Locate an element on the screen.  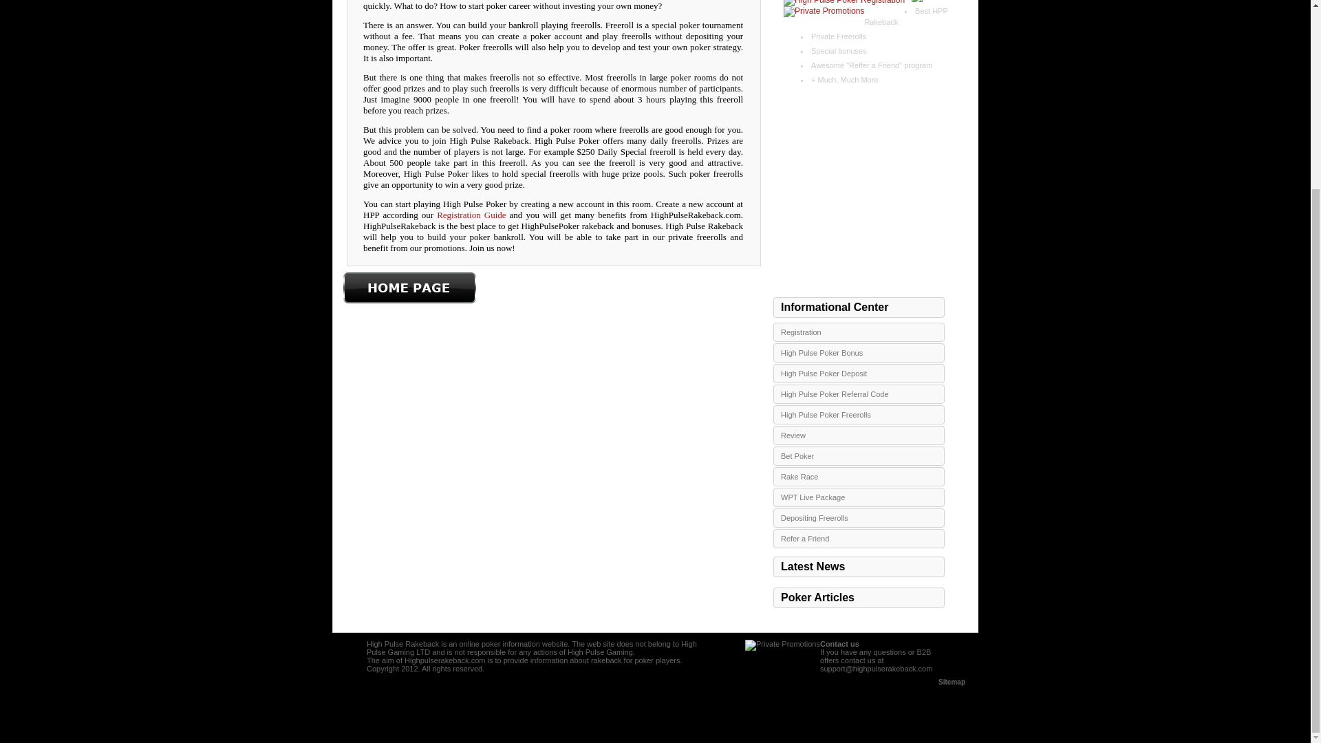
High Pulse Poker Referral Code is located at coordinates (859, 394).